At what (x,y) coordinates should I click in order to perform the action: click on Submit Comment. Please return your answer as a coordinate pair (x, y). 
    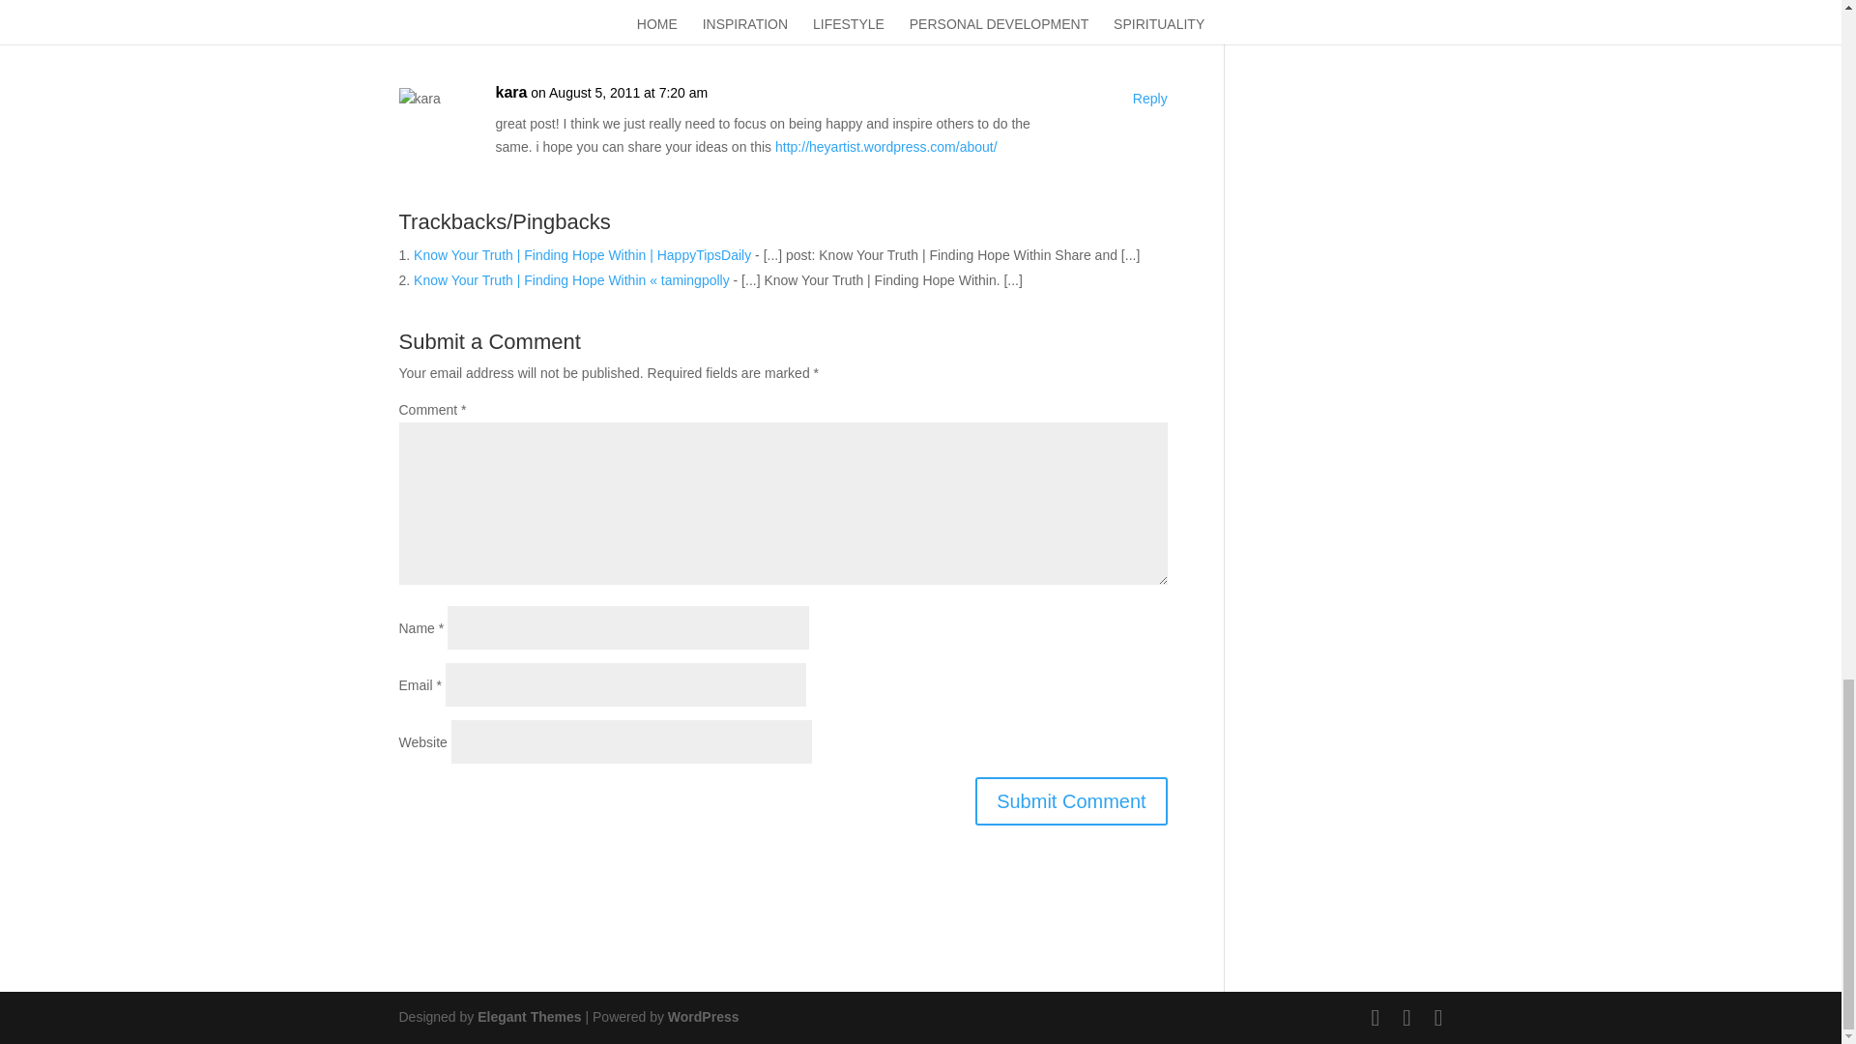
    Looking at the image, I should click on (1071, 800).